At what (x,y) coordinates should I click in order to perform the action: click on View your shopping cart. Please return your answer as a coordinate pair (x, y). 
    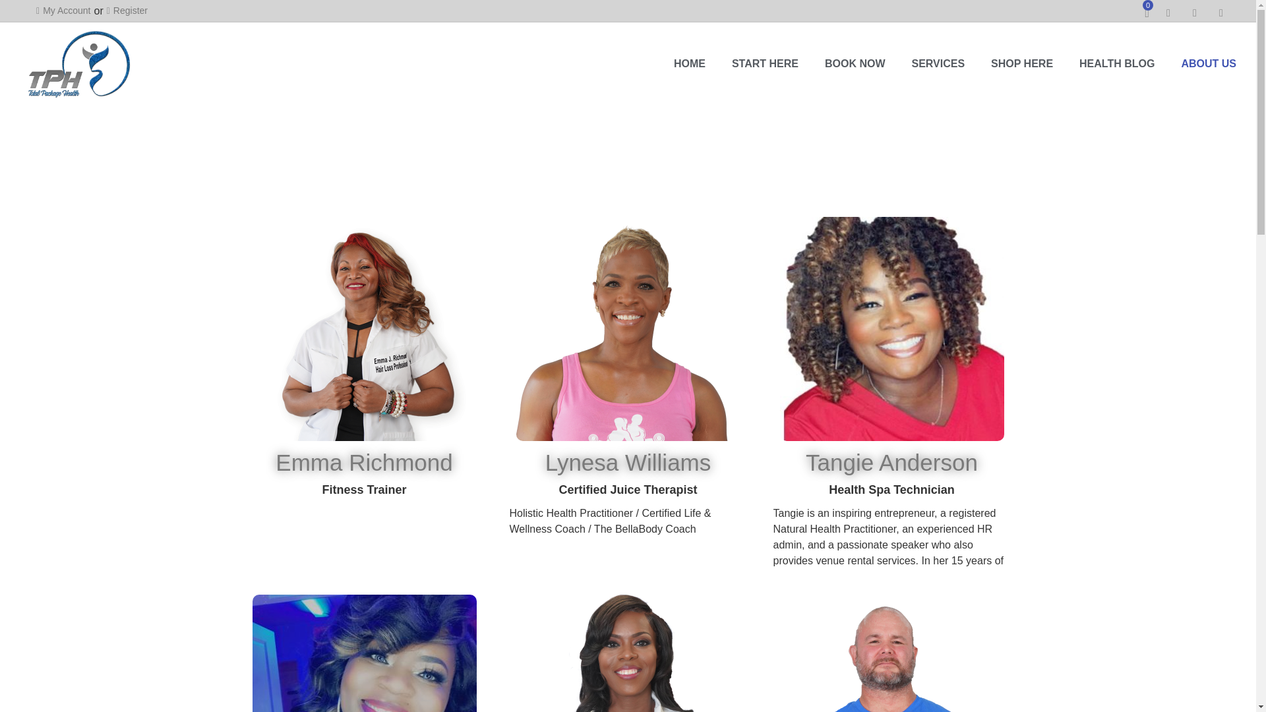
    Looking at the image, I should click on (1153, 13).